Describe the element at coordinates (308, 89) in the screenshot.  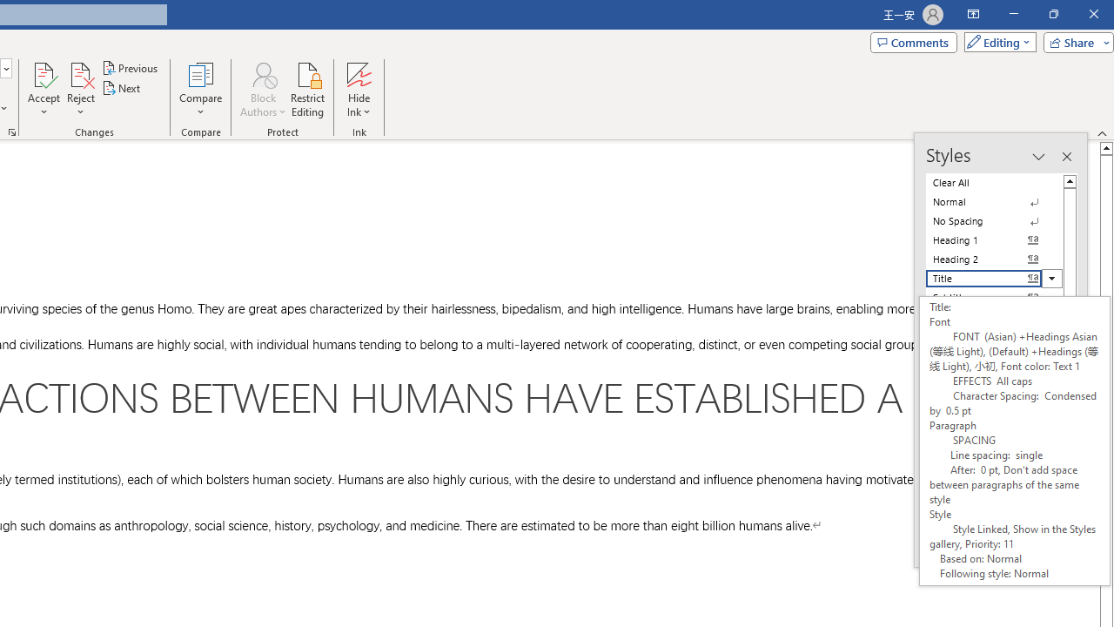
I see `Restrict Editing` at that location.